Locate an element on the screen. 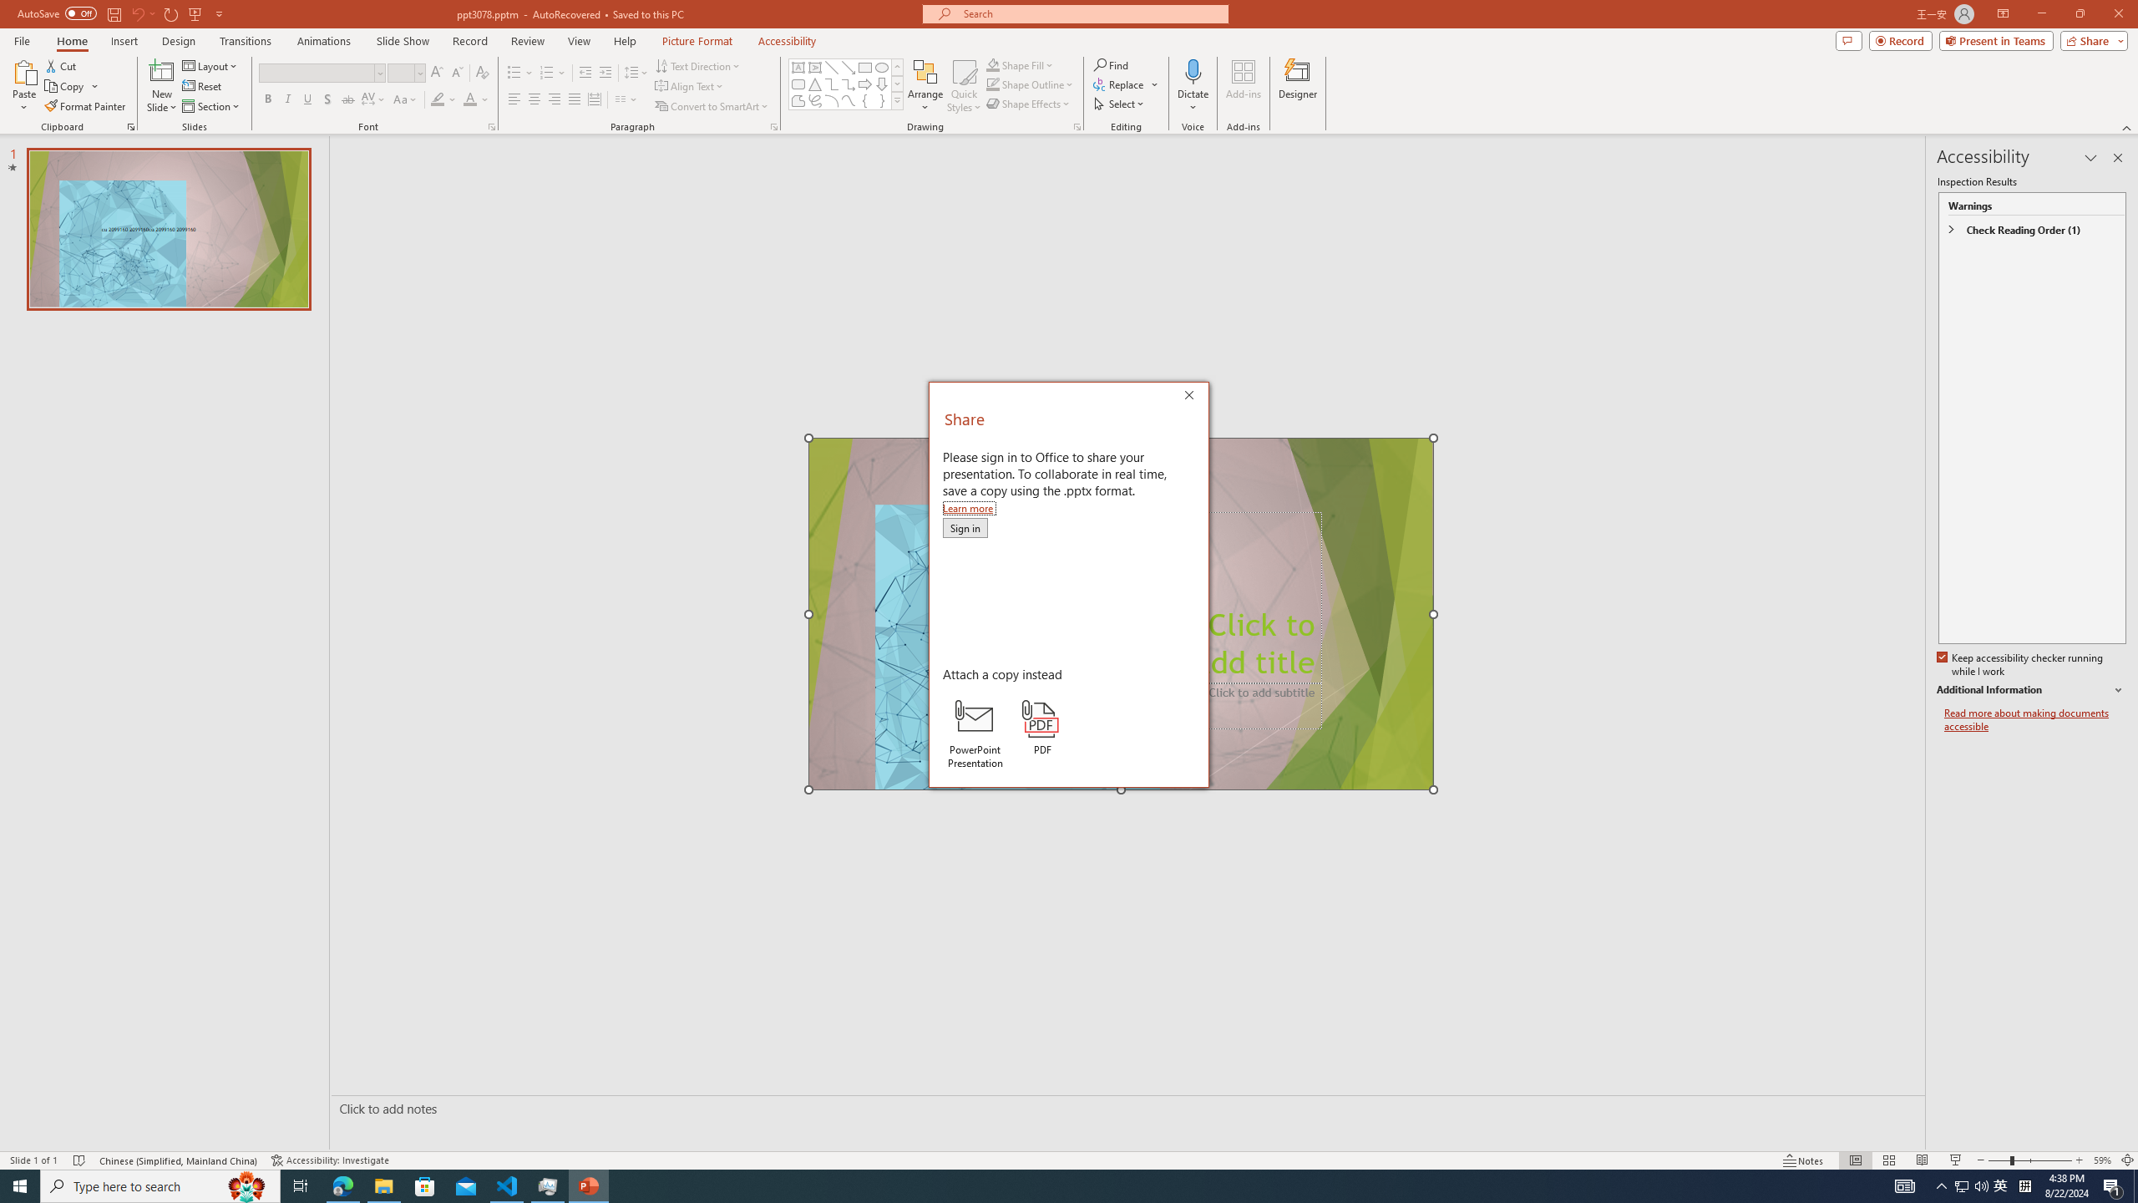  Isosceles Triangle is located at coordinates (814, 84).